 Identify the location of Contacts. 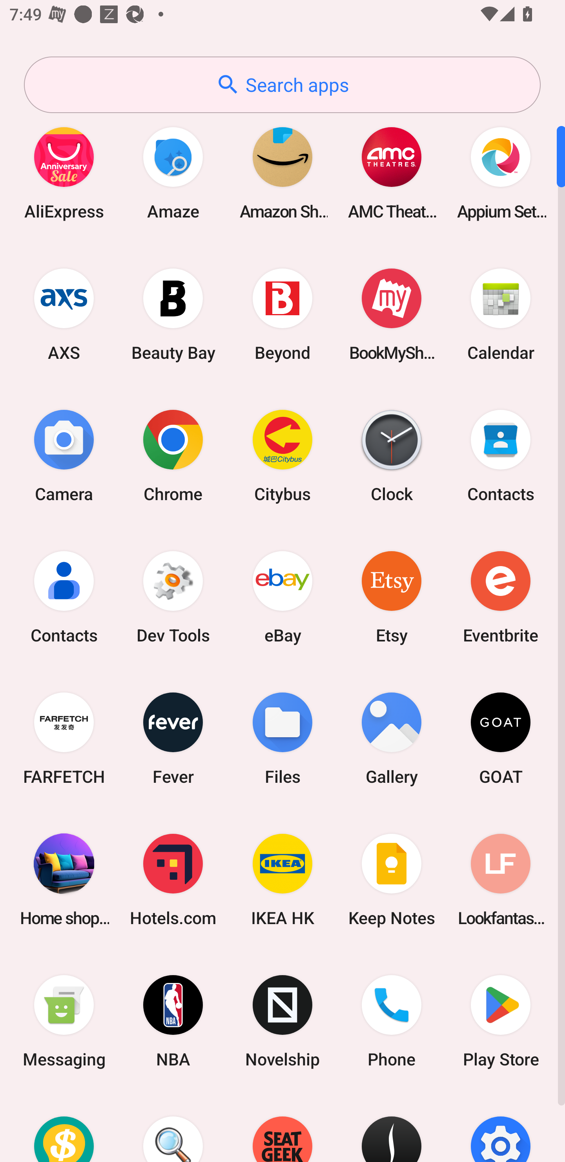
(64, 597).